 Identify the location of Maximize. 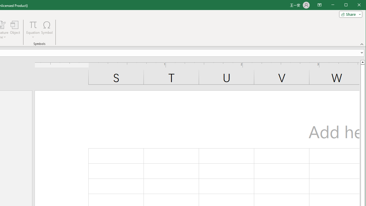
(354, 5).